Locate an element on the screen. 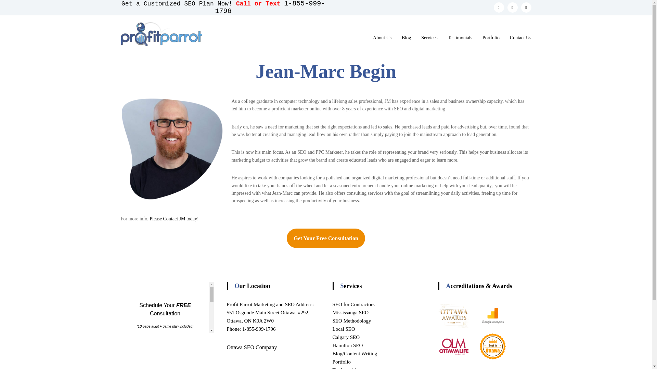 The width and height of the screenshot is (657, 369). Services is located at coordinates (429, 38).